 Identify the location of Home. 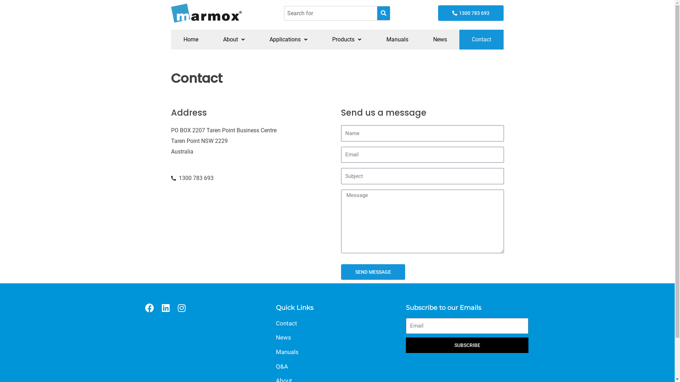
(191, 40).